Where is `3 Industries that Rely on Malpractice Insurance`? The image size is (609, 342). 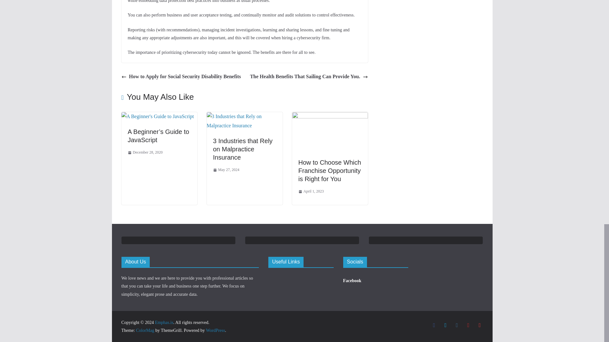
3 Industries that Rely on Malpractice Insurance is located at coordinates (243, 149).